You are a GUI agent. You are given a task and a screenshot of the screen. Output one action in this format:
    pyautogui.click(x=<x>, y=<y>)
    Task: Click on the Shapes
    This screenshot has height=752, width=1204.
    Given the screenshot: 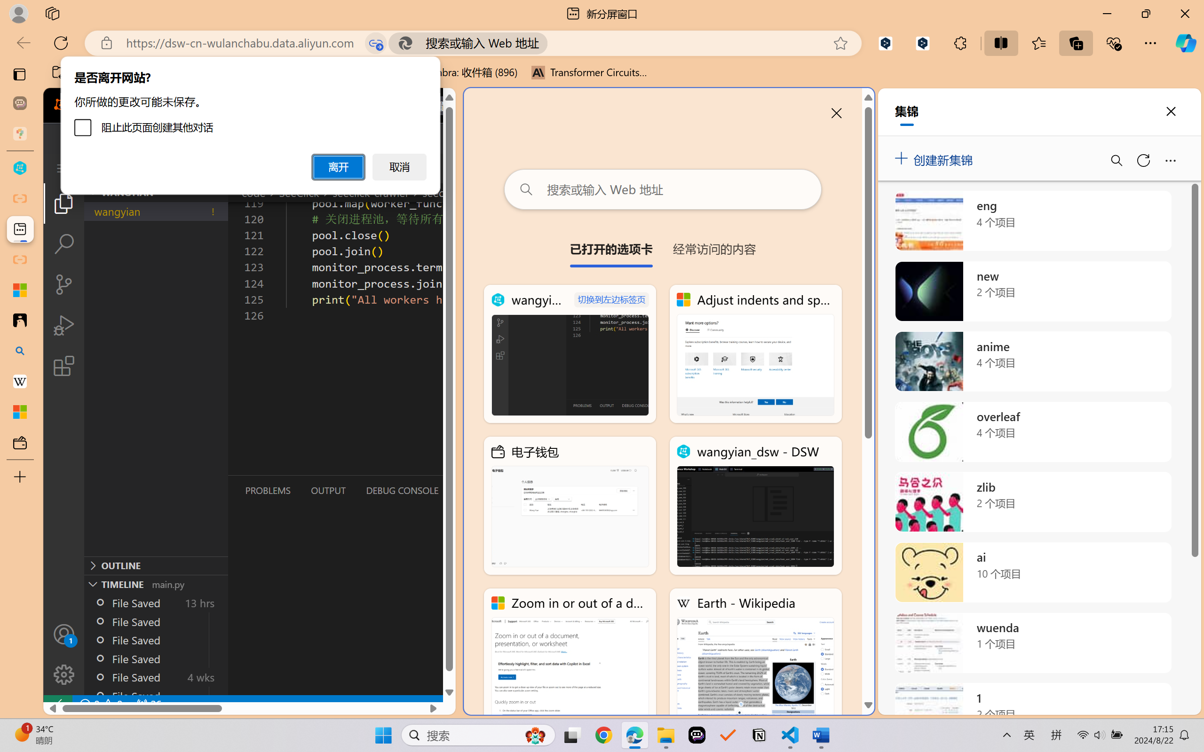 What is the action you would take?
    pyautogui.click(x=505, y=63)
    